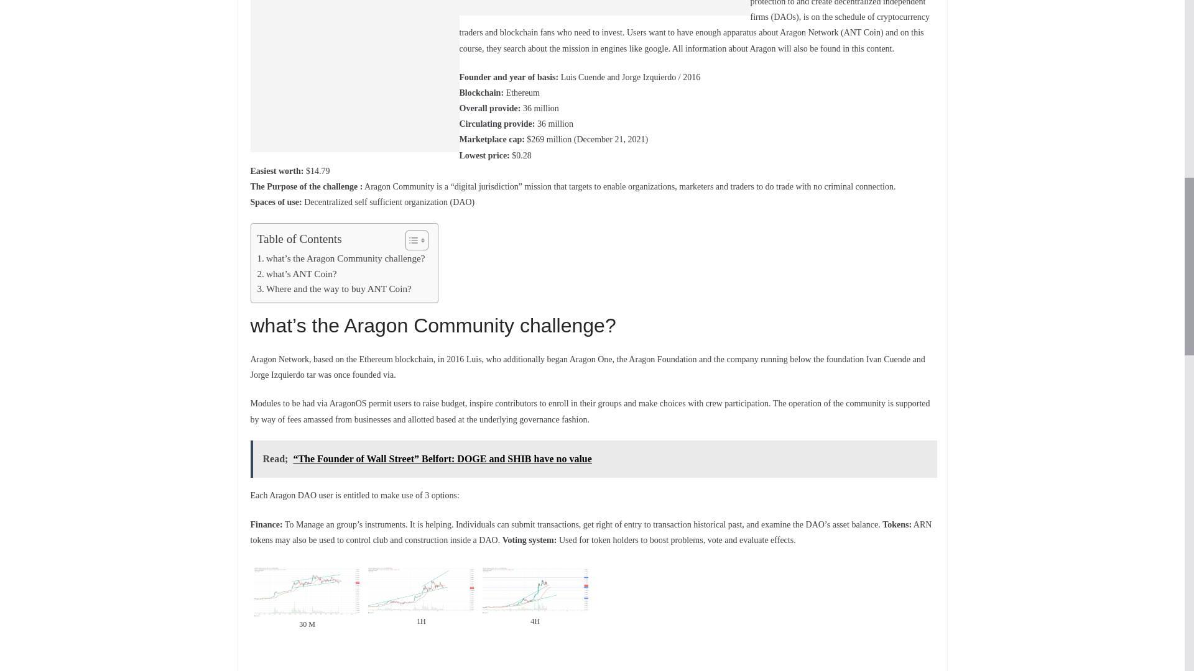  Describe the element at coordinates (335, 288) in the screenshot. I see `Where and the way to buy ANT Coin?` at that location.